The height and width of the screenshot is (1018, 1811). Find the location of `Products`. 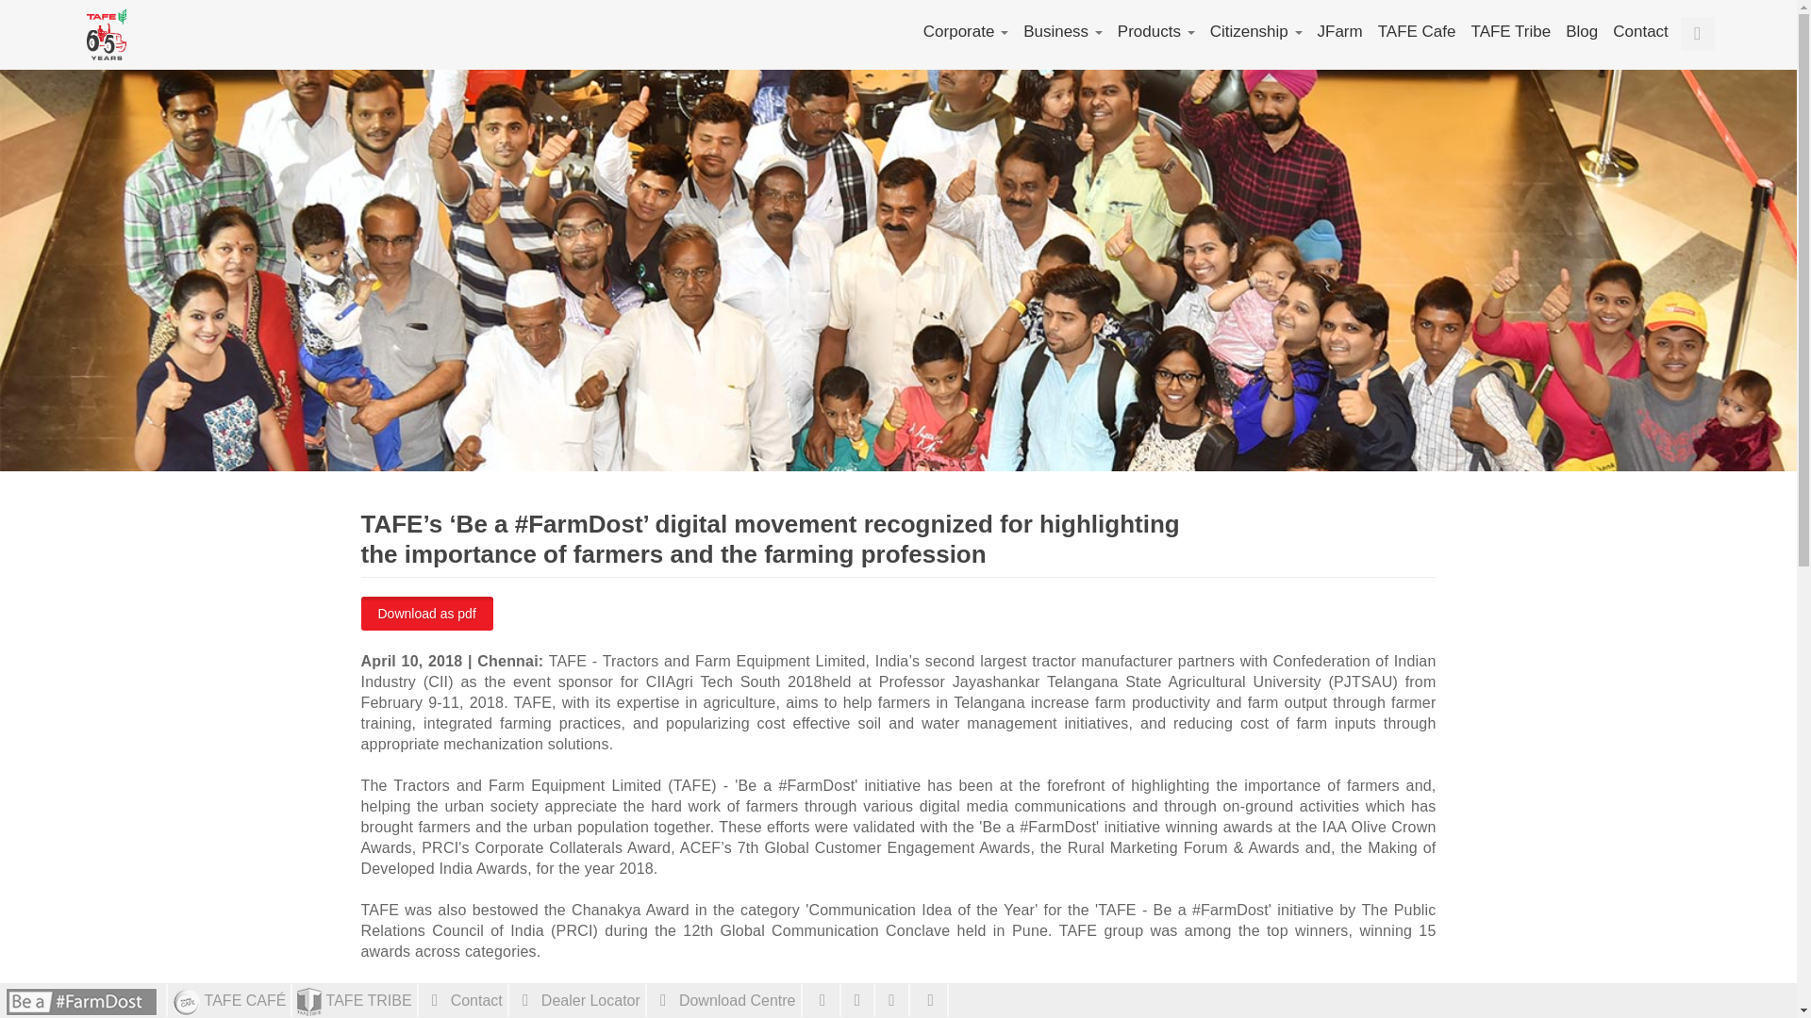

Products is located at coordinates (1156, 32).